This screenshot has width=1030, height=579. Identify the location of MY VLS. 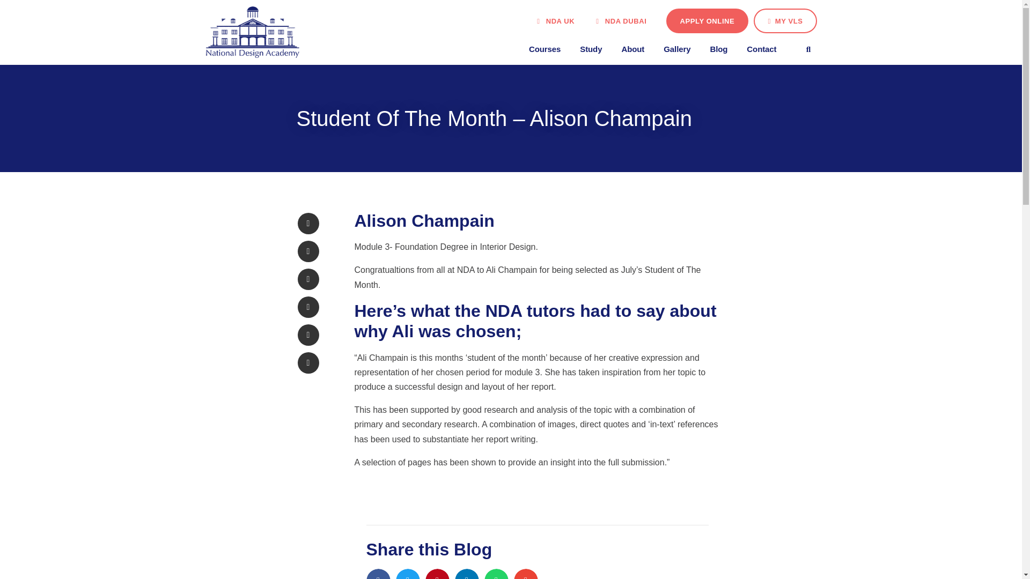
(785, 20).